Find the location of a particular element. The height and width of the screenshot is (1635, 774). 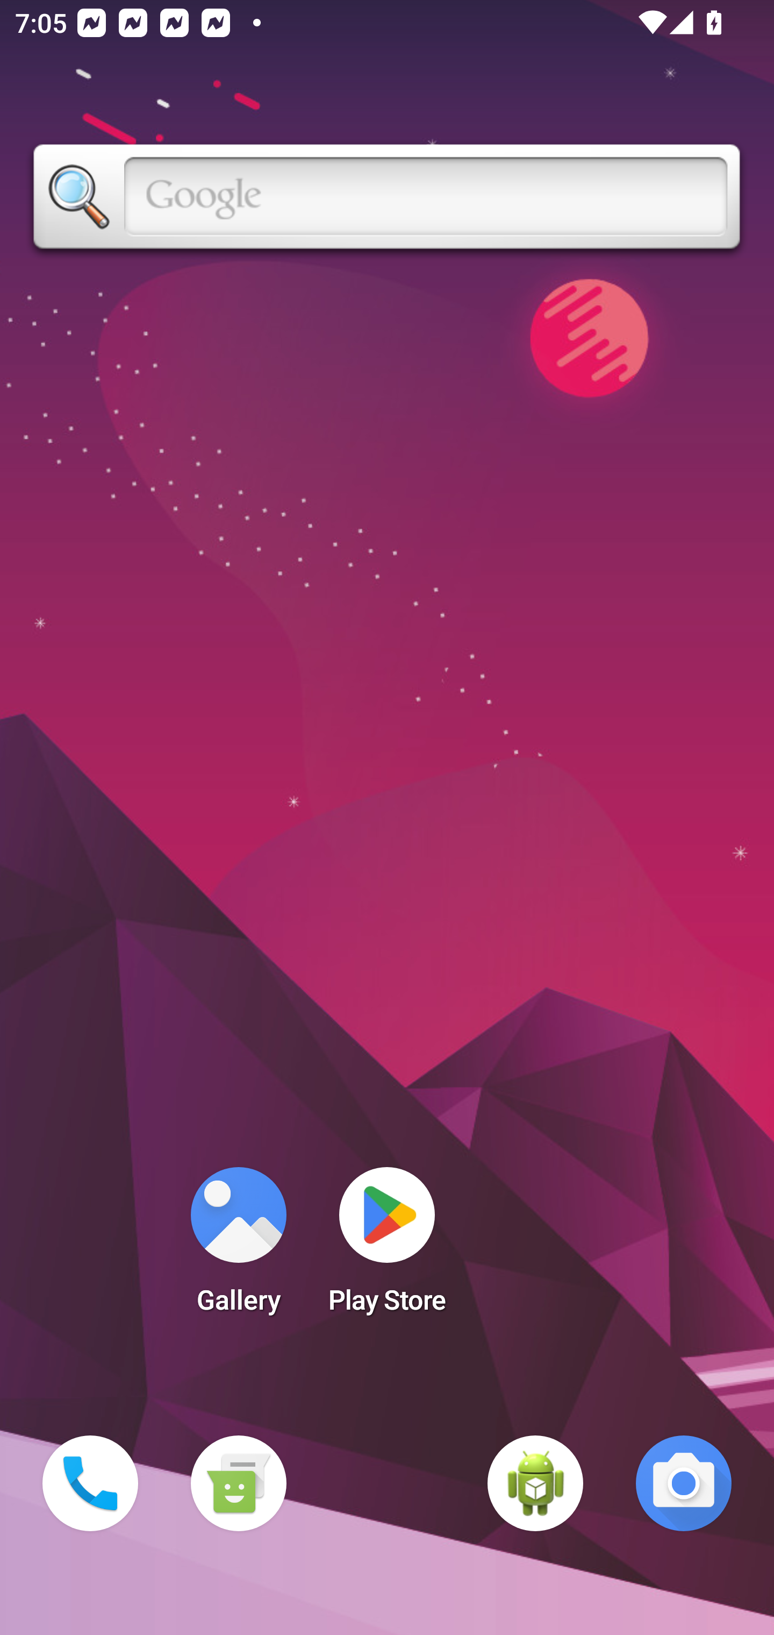

WebView Browser Tester is located at coordinates (535, 1483).